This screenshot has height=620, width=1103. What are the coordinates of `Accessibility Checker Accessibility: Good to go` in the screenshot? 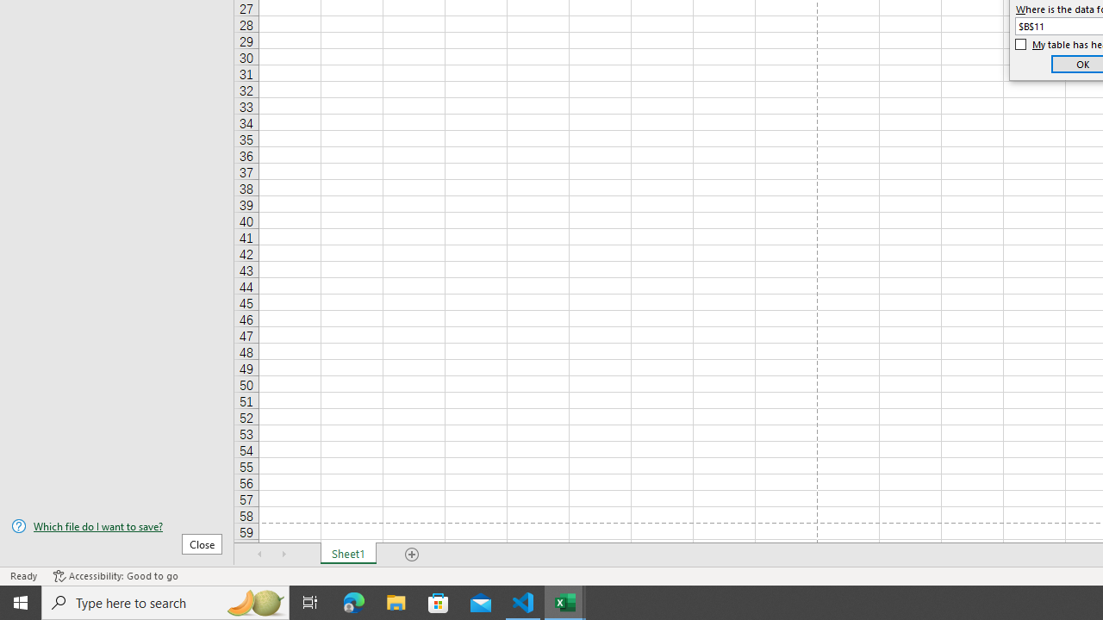 It's located at (115, 575).